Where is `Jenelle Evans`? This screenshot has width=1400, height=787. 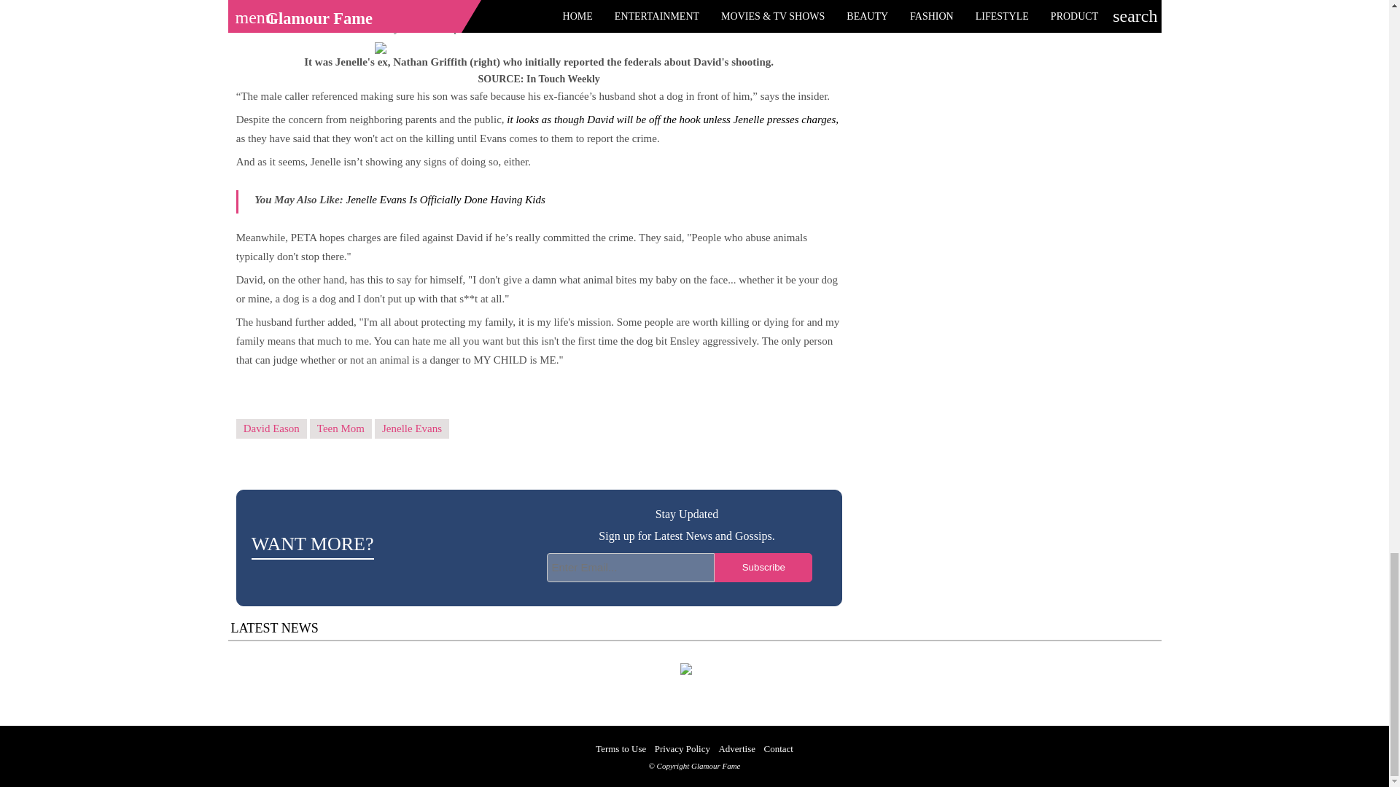
Jenelle Evans is located at coordinates (412, 428).